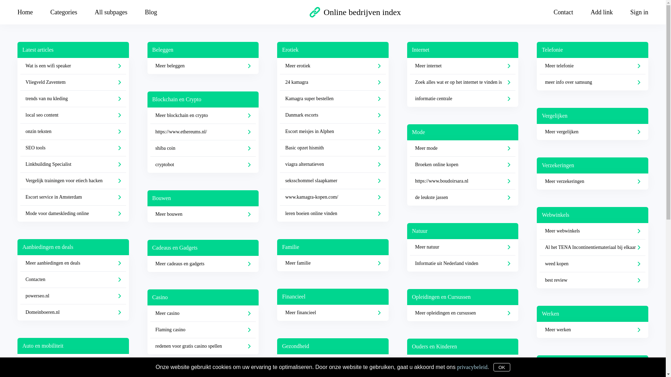  I want to click on de leukste jassen, so click(463, 198).